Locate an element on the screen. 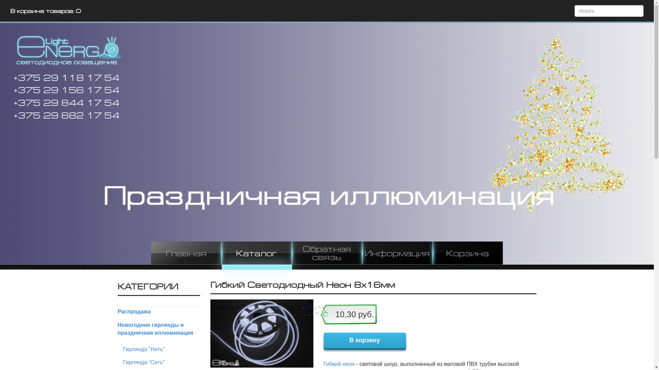 Image resolution: width=659 pixels, height=370 pixels. +375 29 844 17 54 is located at coordinates (64, 103).